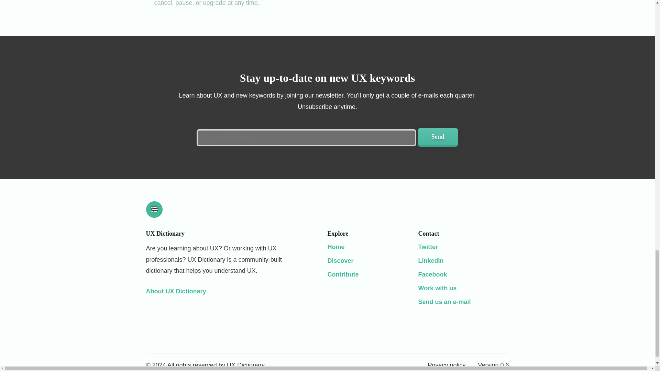  What do you see at coordinates (176, 291) in the screenshot?
I see `About UX Dictionary` at bounding box center [176, 291].